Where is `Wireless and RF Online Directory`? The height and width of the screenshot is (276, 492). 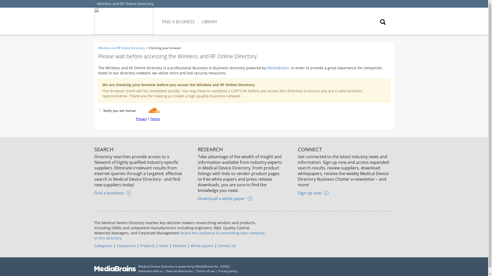 Wireless and RF Online Directory is located at coordinates (125, 4).